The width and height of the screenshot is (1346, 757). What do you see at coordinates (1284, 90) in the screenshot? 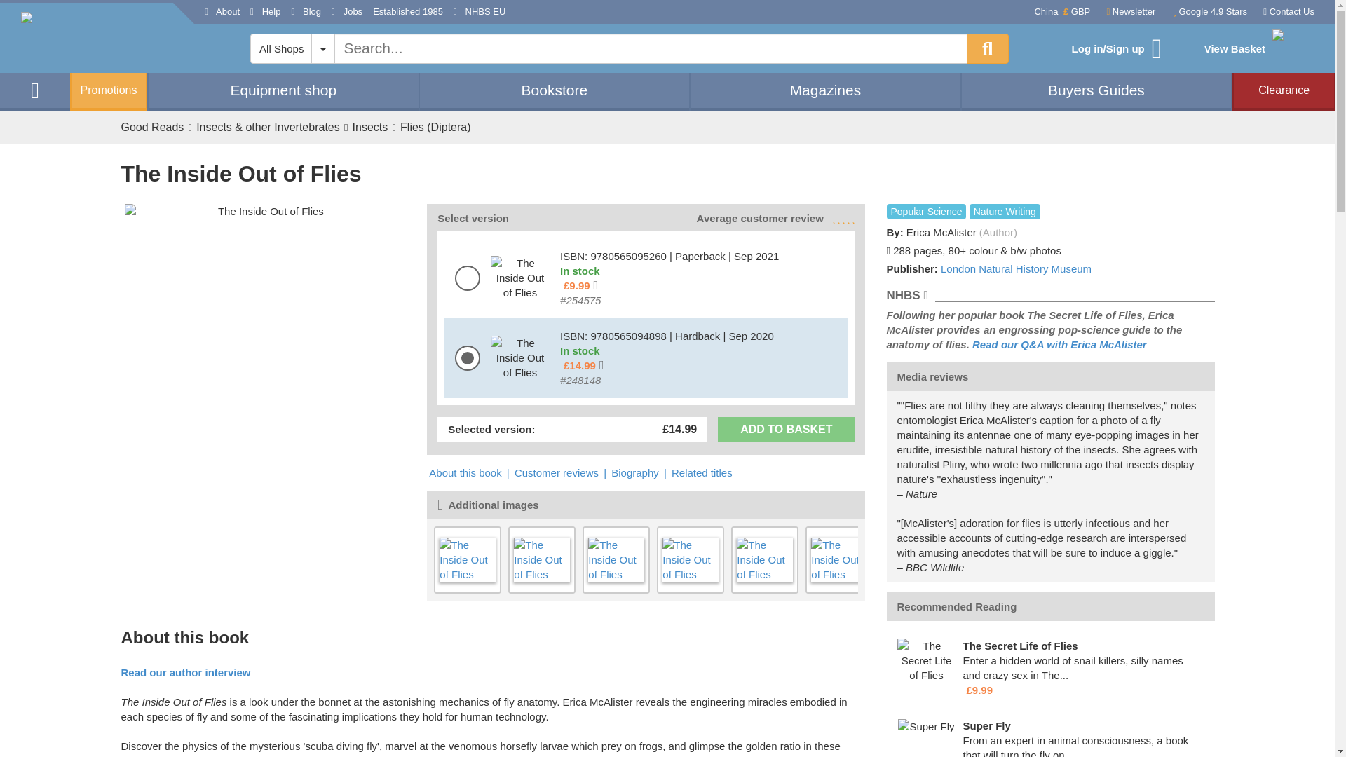
I see `Clearance` at bounding box center [1284, 90].